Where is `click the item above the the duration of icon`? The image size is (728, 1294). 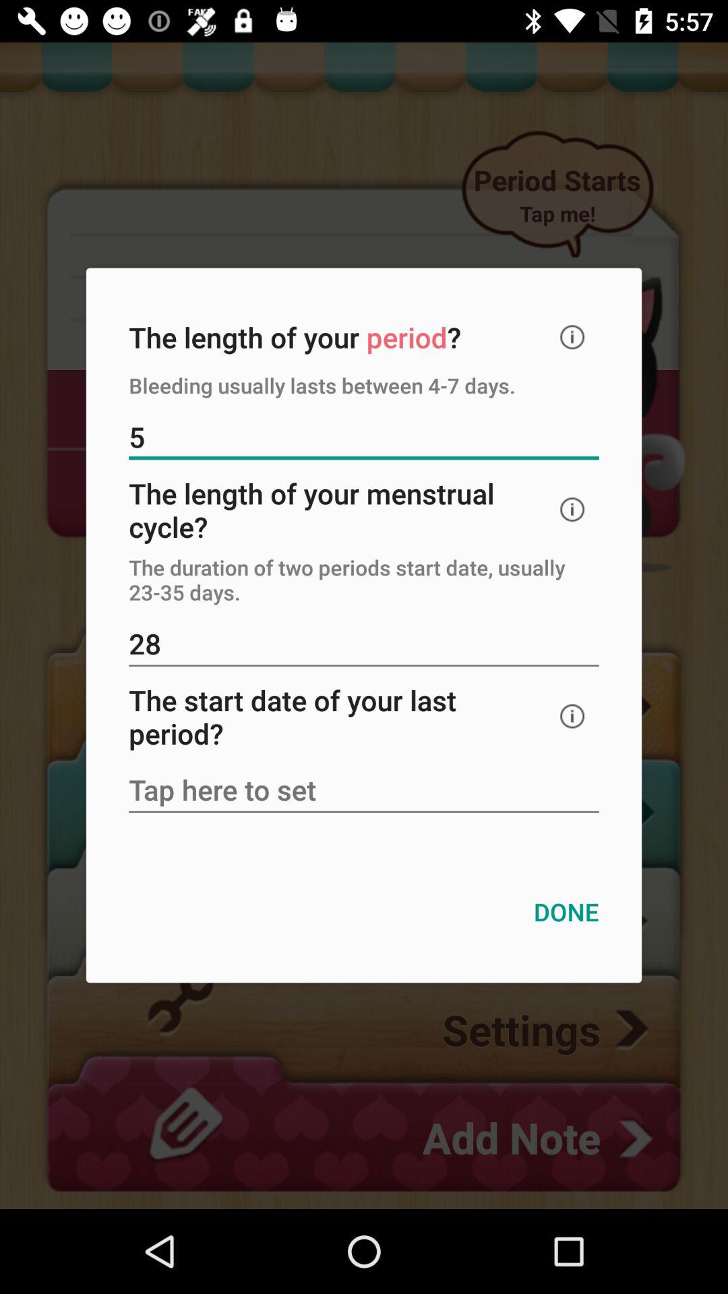
click the item above the the duration of icon is located at coordinates (572, 510).